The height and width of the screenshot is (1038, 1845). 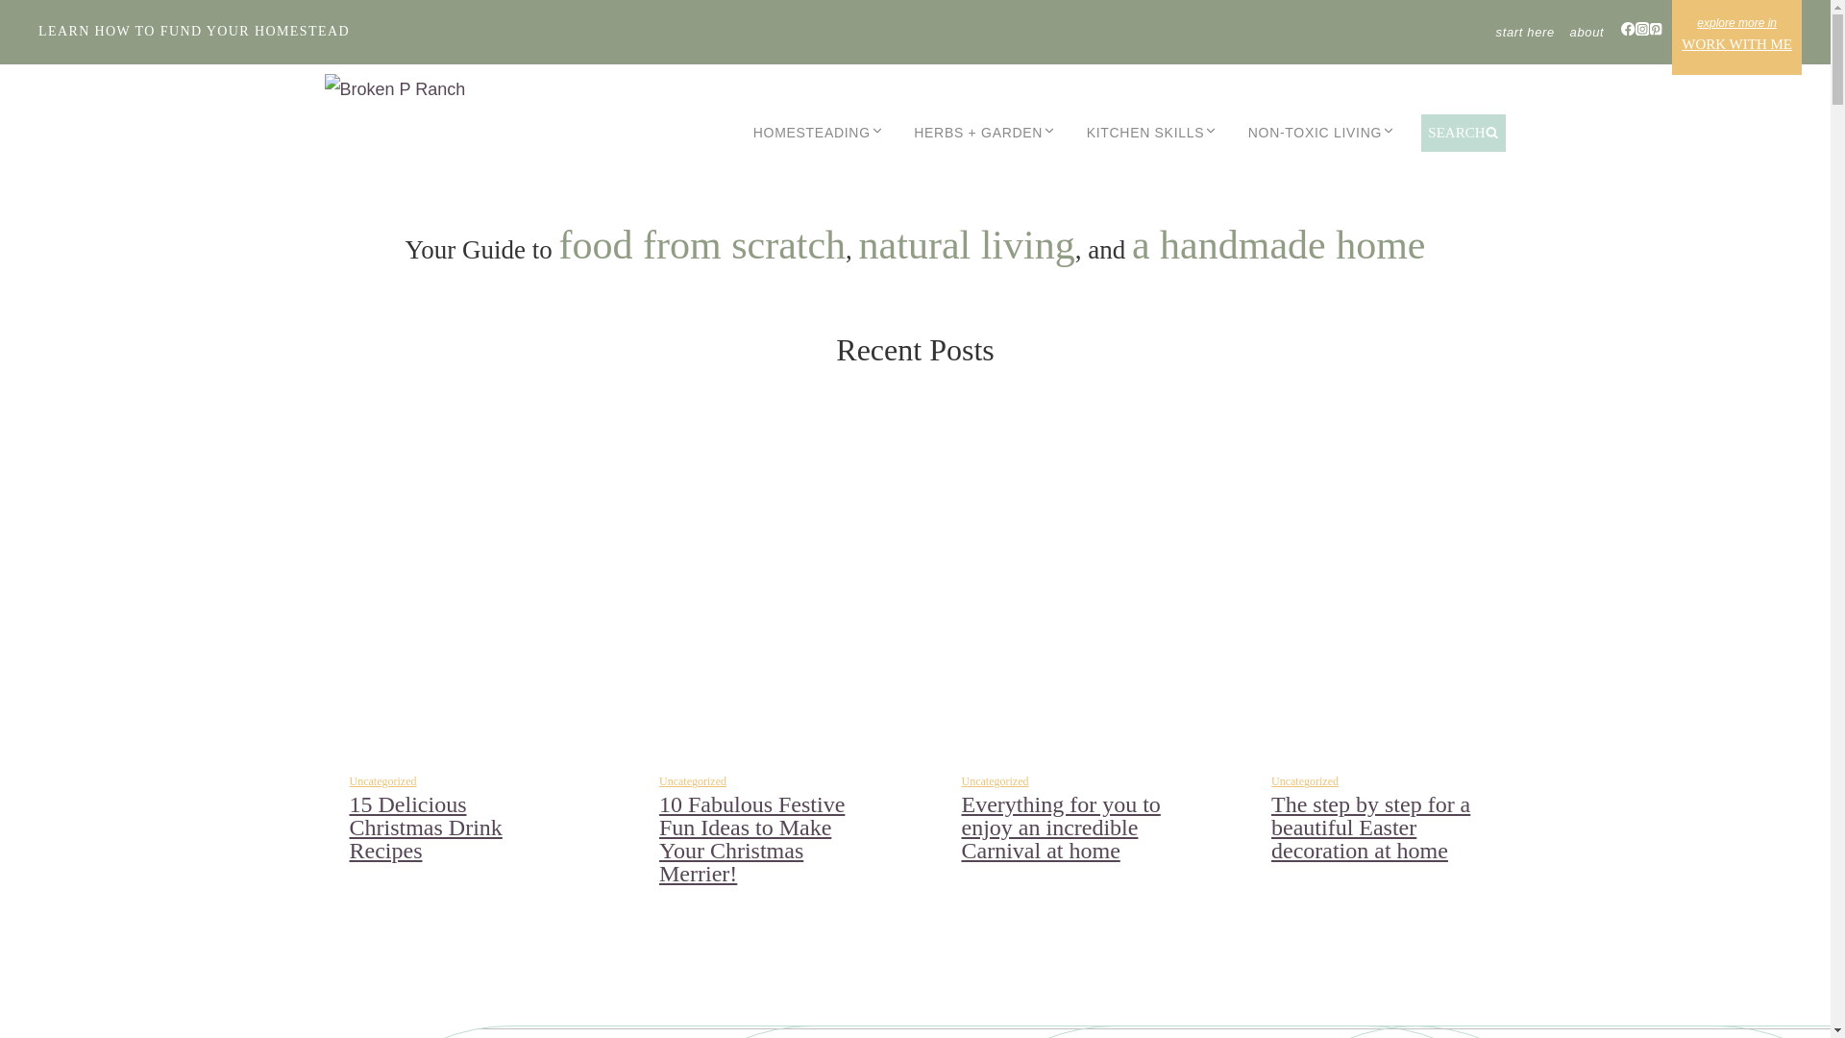 I want to click on Uncategorized, so click(x=382, y=780).